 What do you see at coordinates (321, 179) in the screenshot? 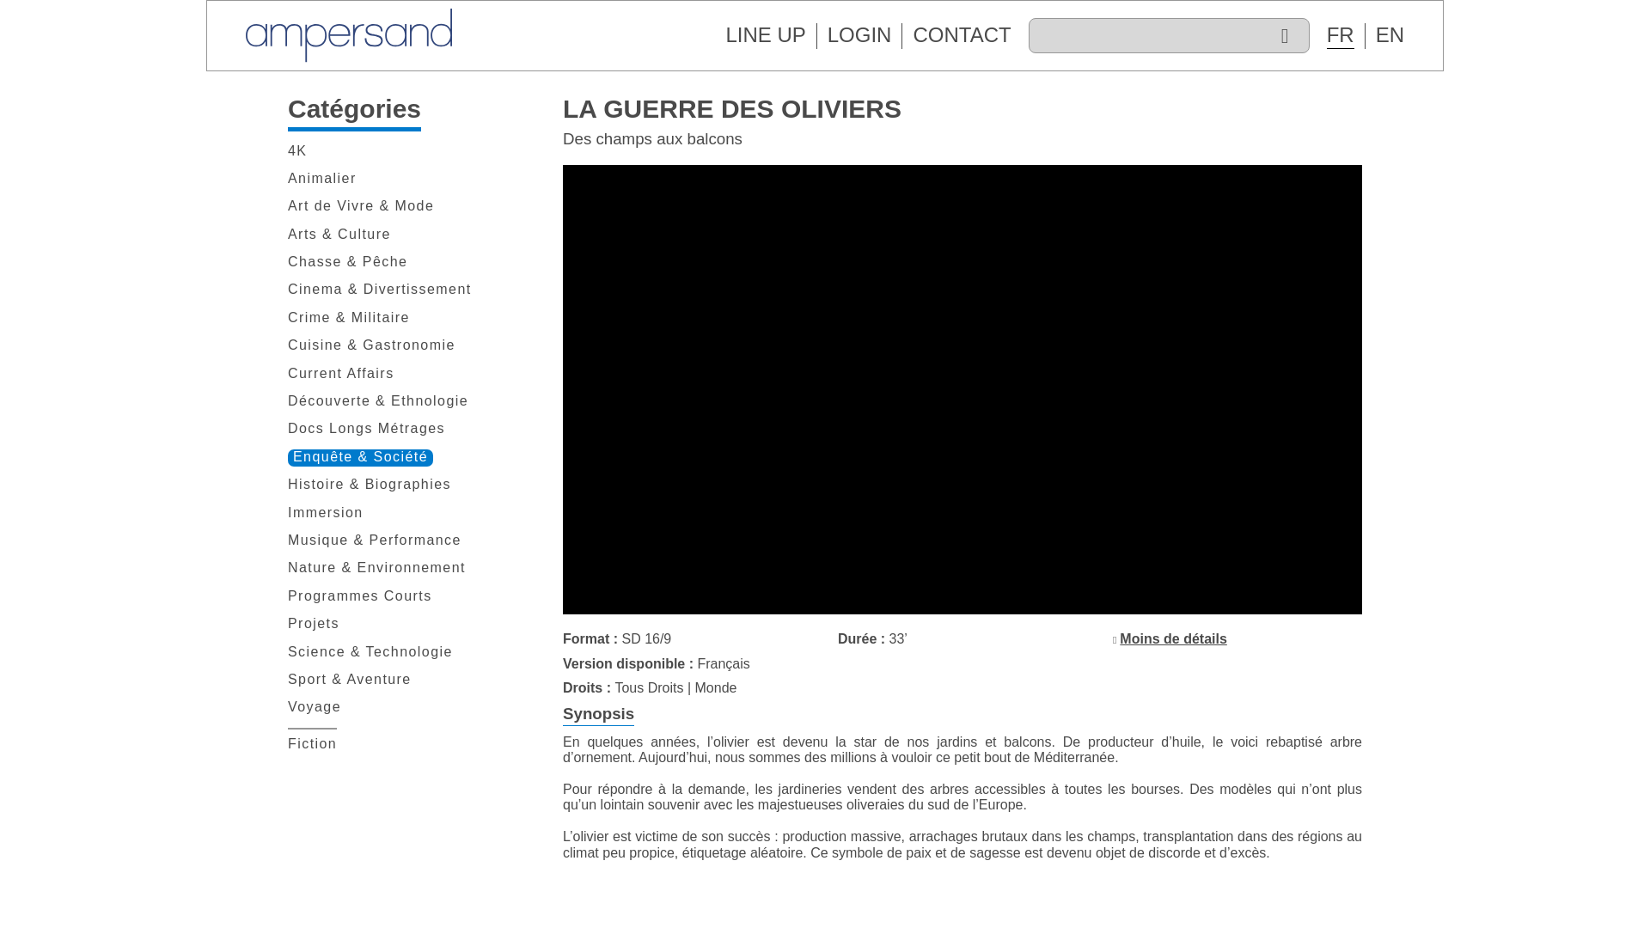
I see `Animalier` at bounding box center [321, 179].